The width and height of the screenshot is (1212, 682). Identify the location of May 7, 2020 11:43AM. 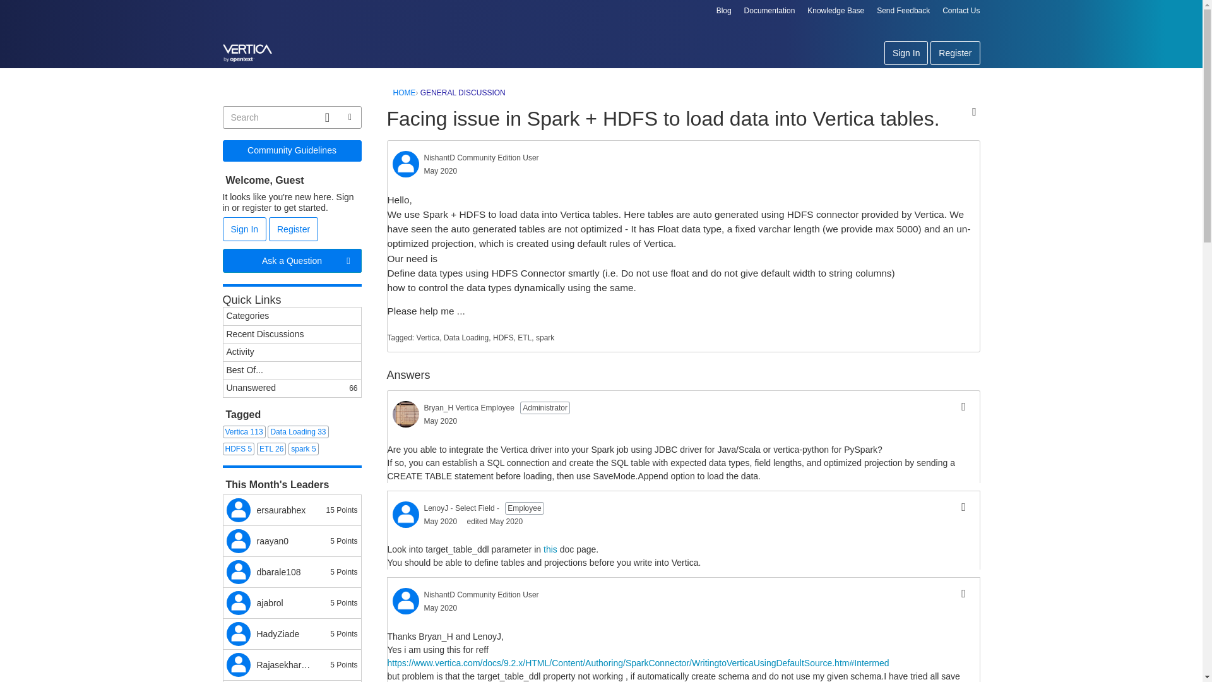
(441, 421).